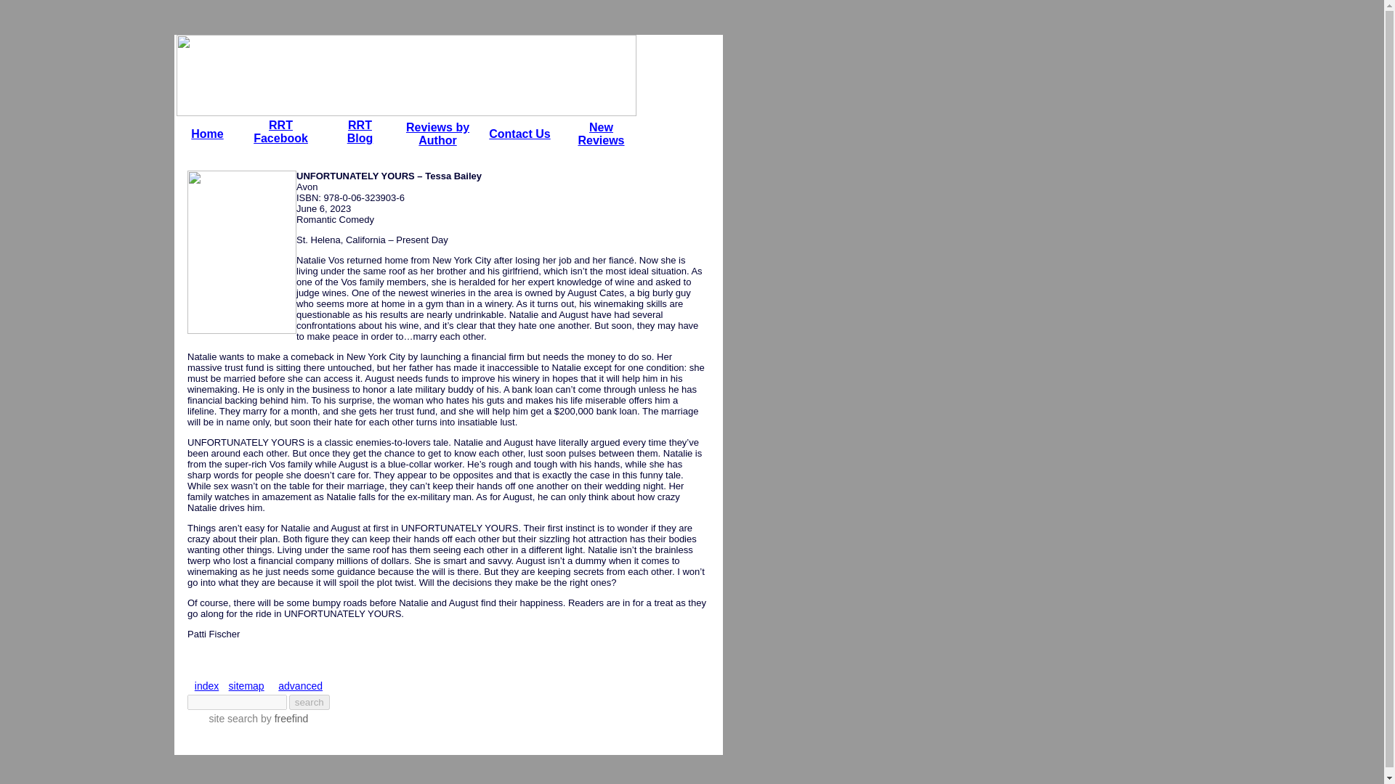 This screenshot has height=784, width=1395. Describe the element at coordinates (246, 685) in the screenshot. I see `sitemap` at that location.